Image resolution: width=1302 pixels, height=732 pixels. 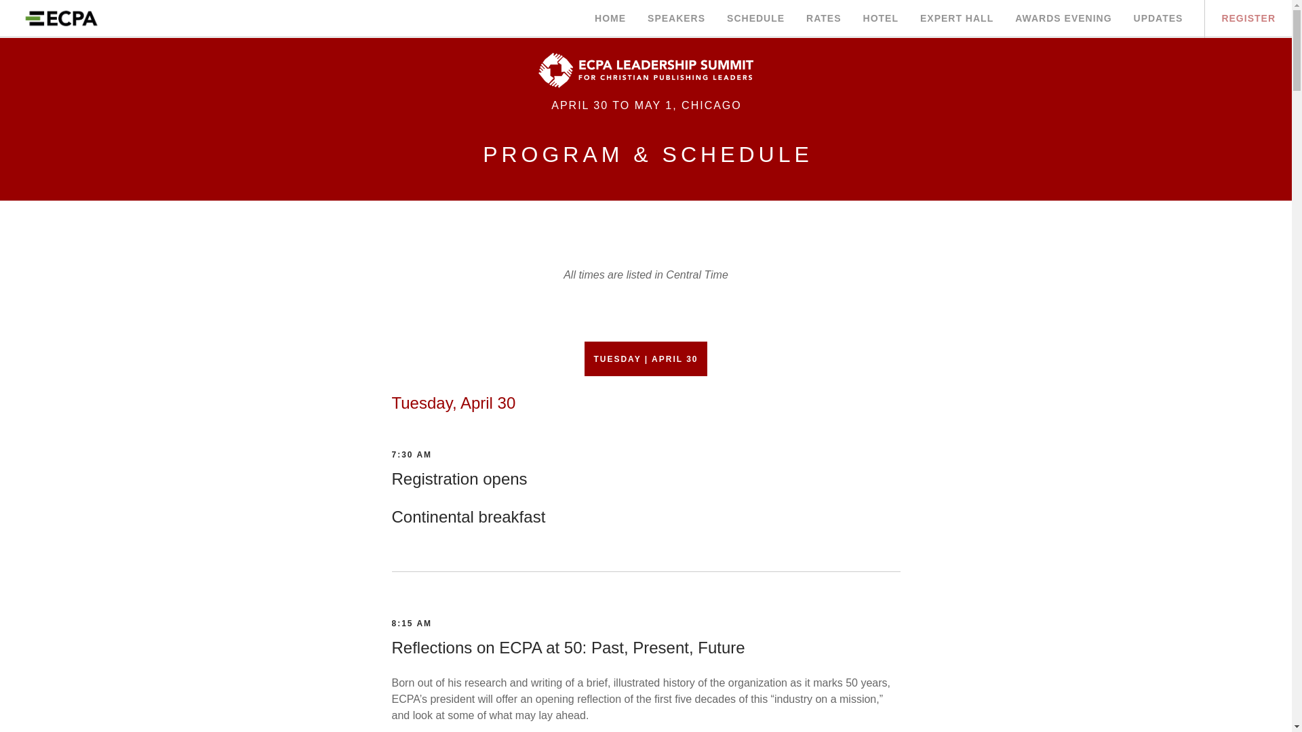 I want to click on SPEAKERS, so click(x=676, y=19).